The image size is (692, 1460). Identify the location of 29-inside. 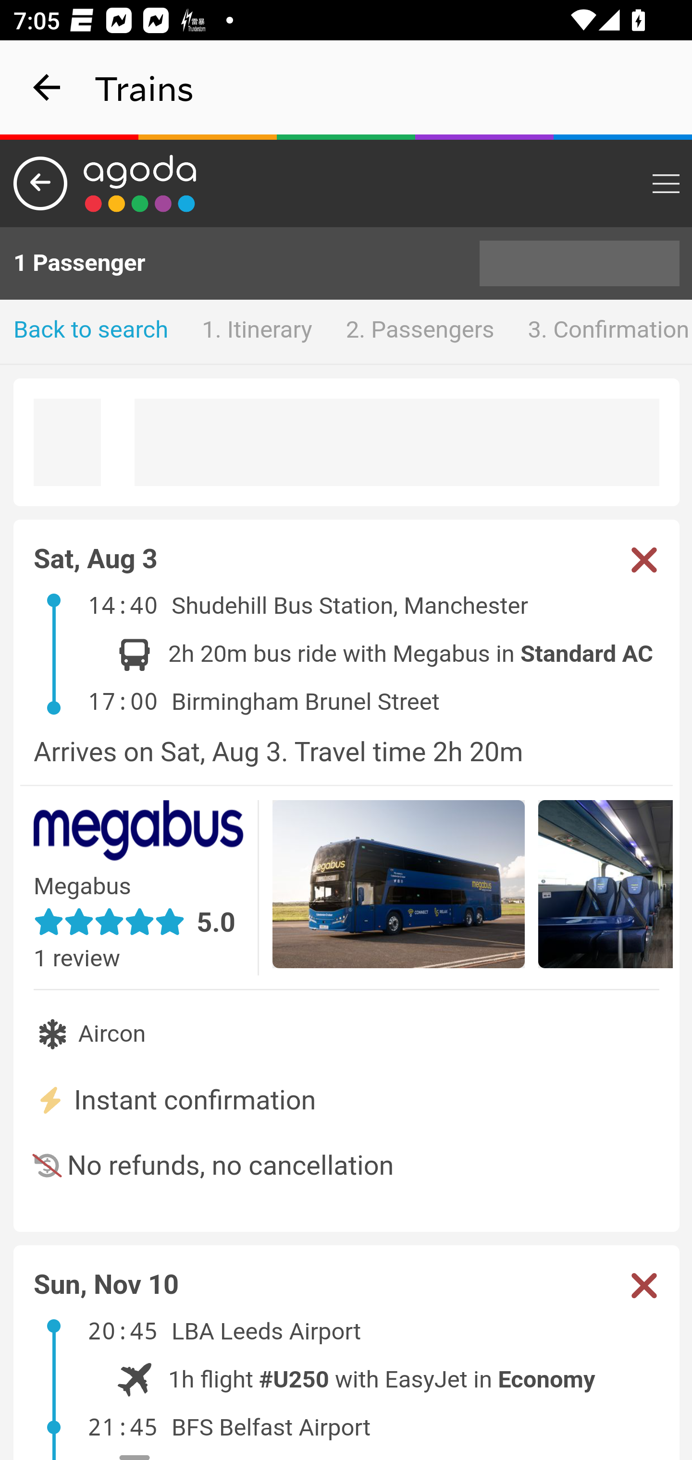
(606, 887).